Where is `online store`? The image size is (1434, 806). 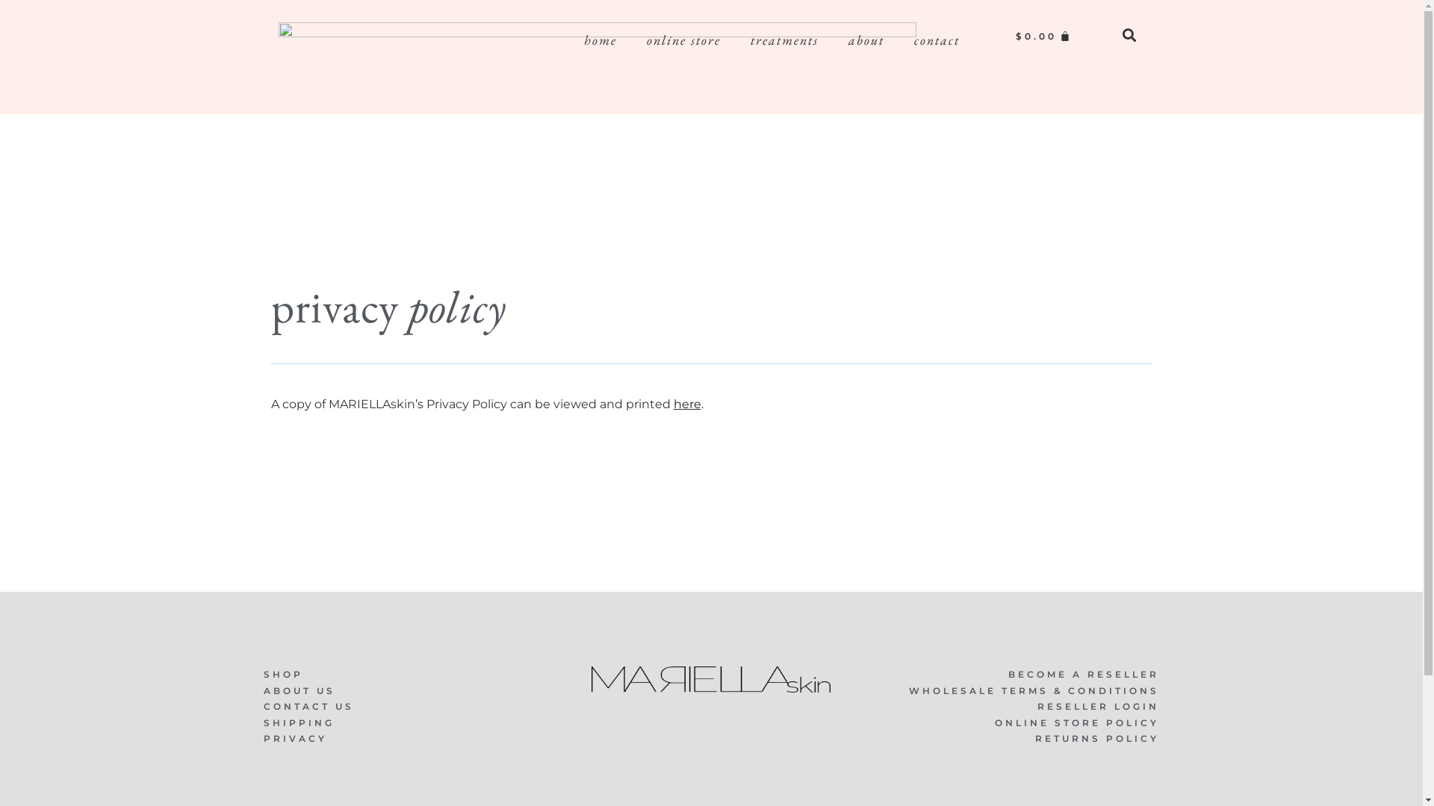
online store is located at coordinates (684, 40).